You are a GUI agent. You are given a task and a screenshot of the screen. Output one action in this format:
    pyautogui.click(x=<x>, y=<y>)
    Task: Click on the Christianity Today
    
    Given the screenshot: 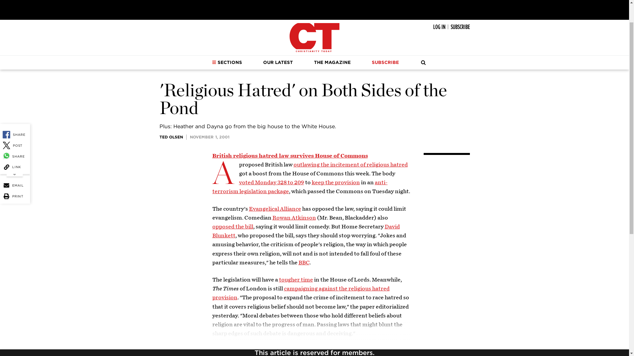 What is the action you would take?
    pyautogui.click(x=314, y=38)
    